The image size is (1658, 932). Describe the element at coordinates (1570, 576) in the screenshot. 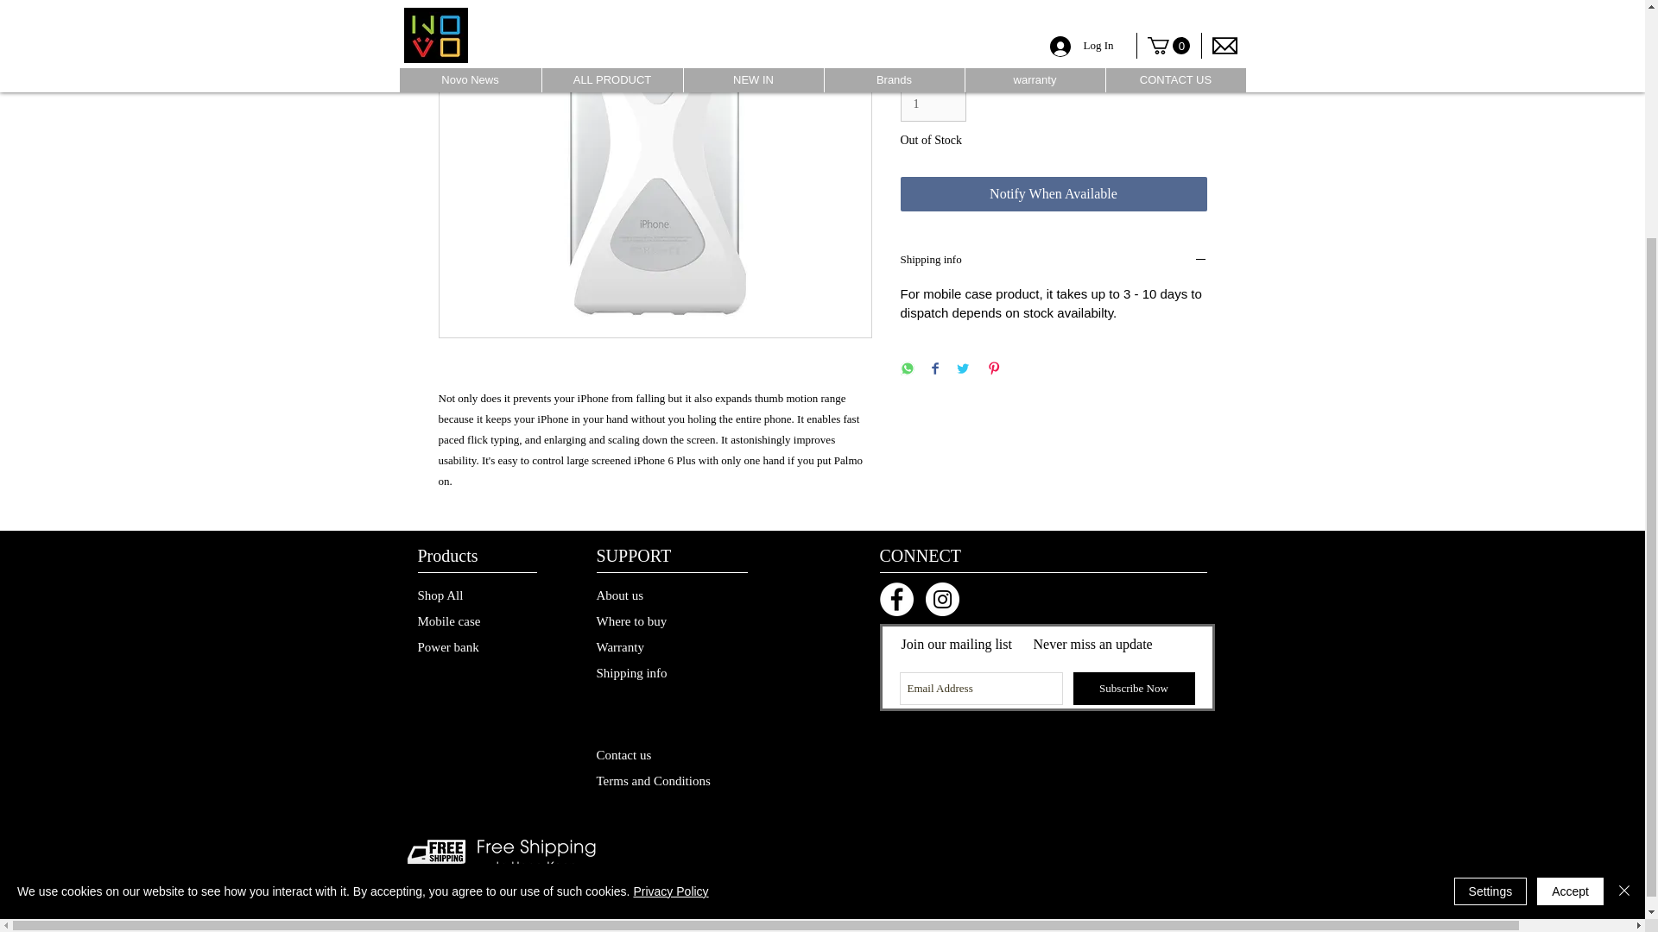

I see `Accept` at that location.